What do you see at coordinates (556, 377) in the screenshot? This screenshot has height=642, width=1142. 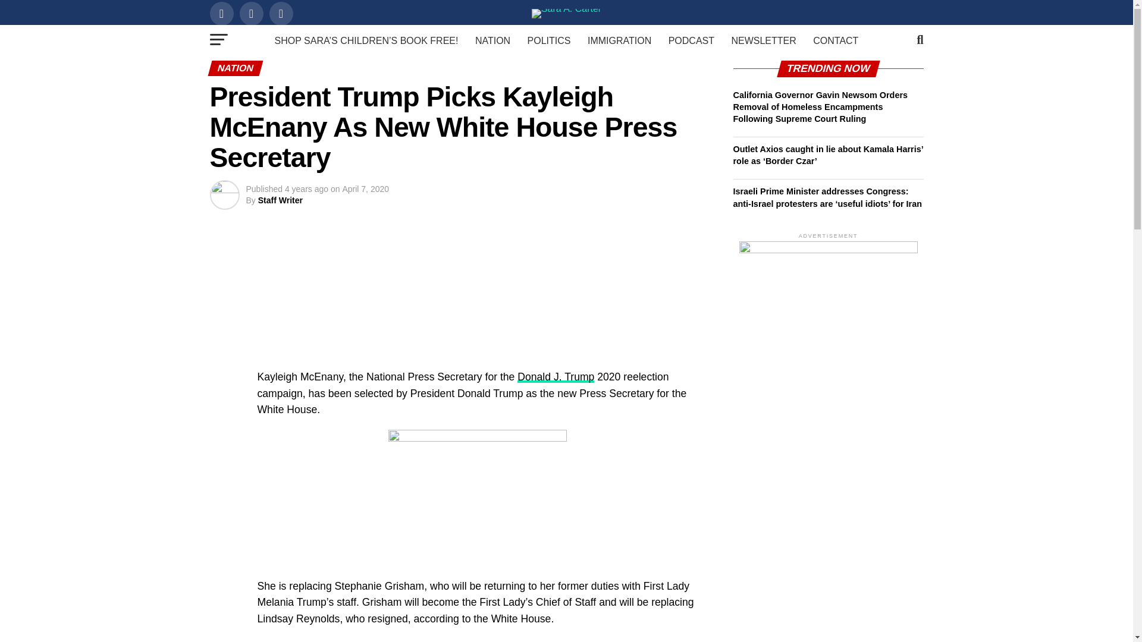 I see `Donald J. Trump` at bounding box center [556, 377].